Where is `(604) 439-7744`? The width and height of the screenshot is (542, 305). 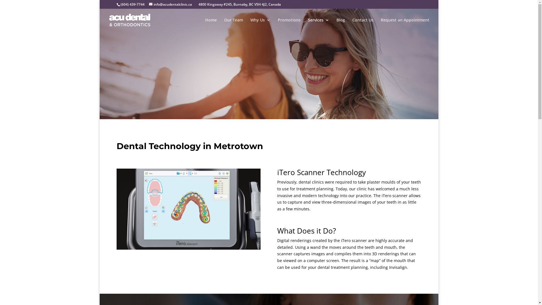 (604) 439-7744 is located at coordinates (132, 5).